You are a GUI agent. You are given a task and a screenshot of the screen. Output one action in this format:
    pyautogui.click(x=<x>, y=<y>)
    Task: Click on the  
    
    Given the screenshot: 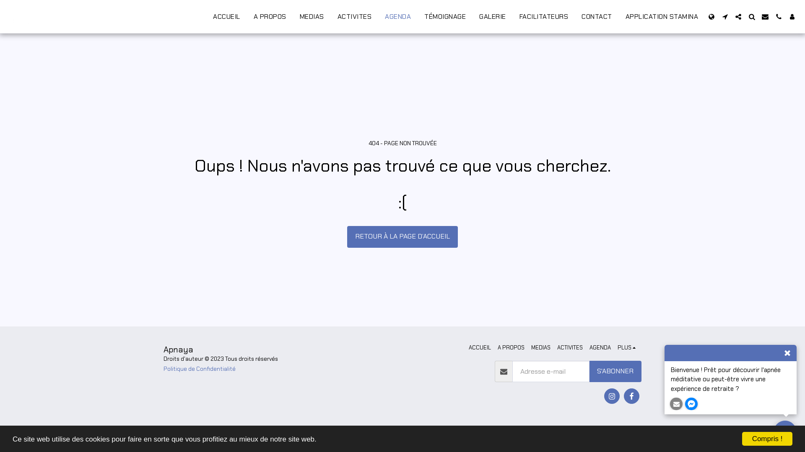 What is the action you would take?
    pyautogui.click(x=738, y=17)
    